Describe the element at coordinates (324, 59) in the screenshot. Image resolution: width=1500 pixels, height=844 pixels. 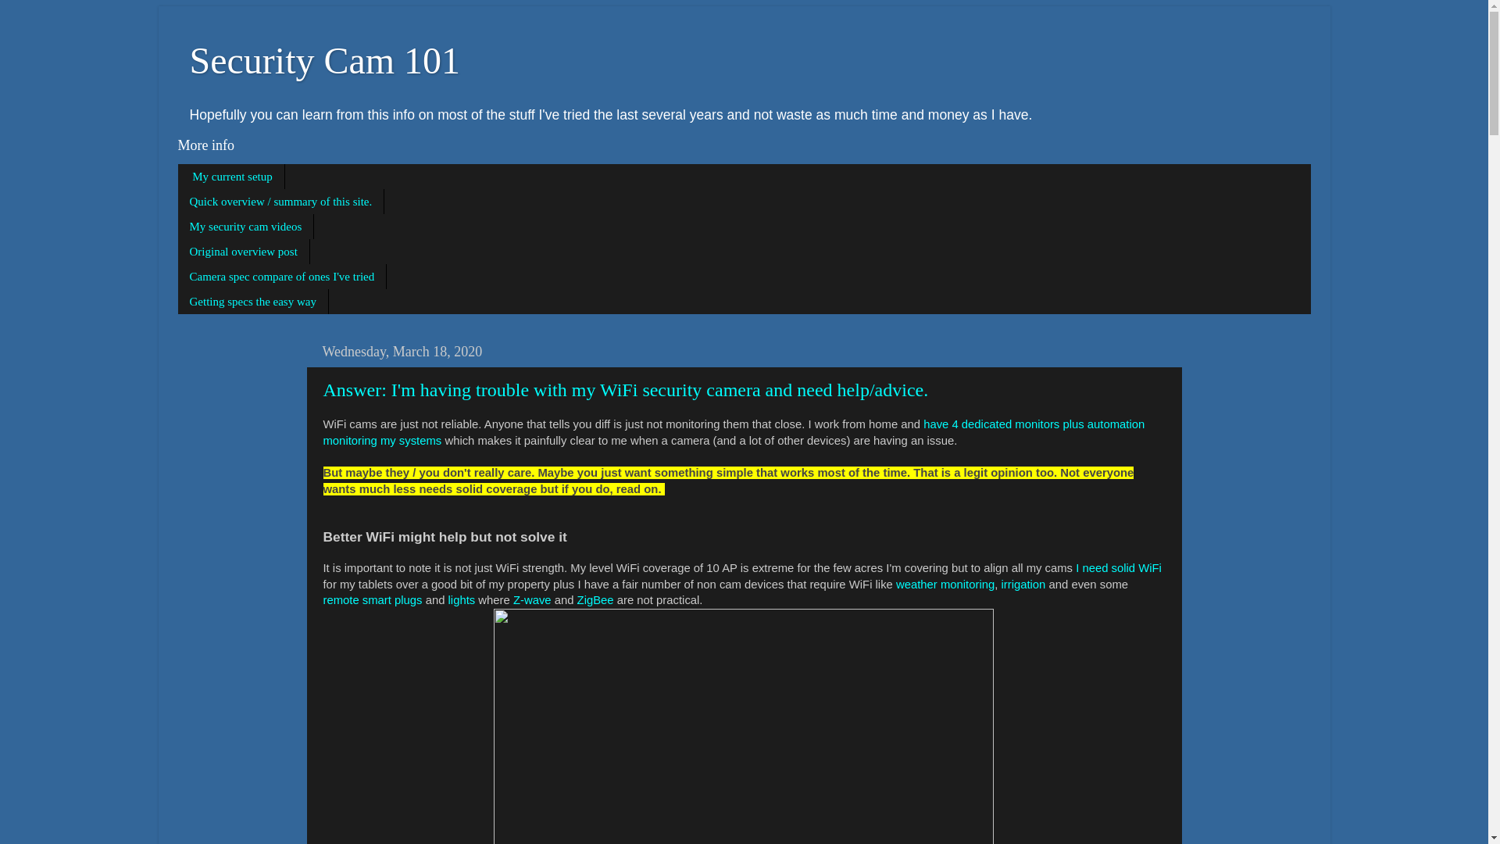
I see `Security Cam 101` at that location.